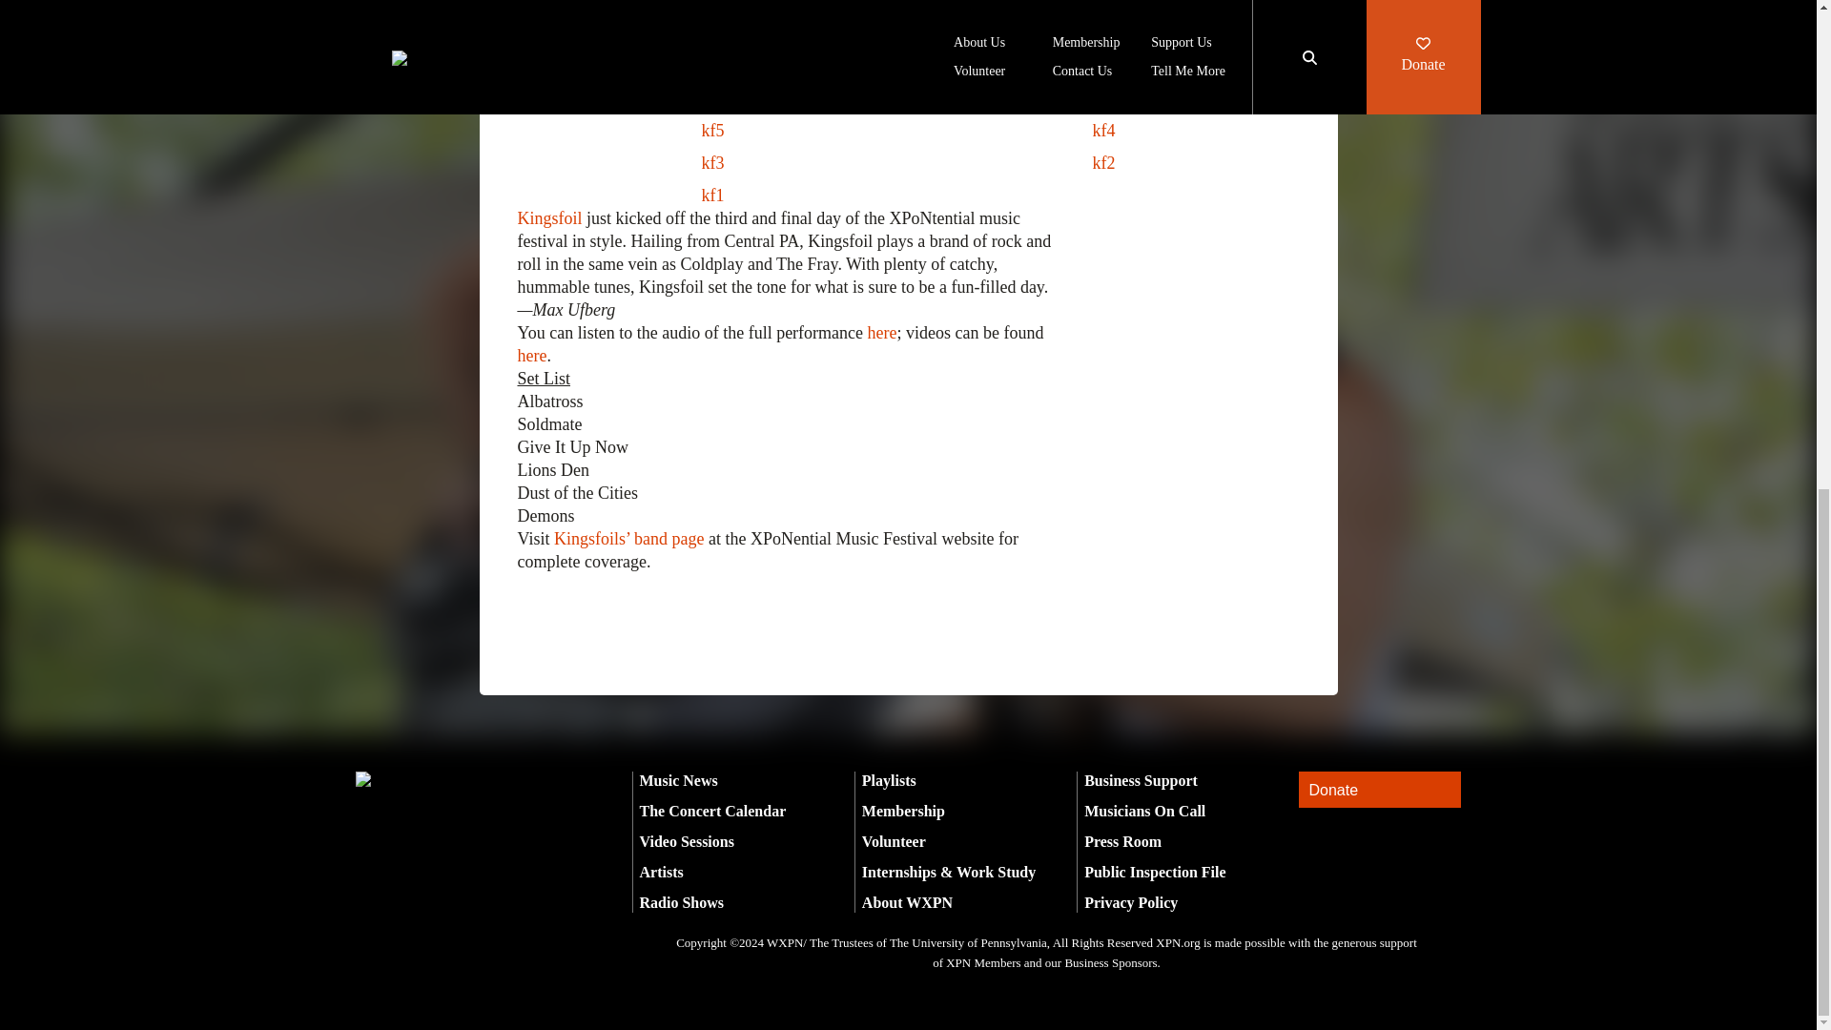 The height and width of the screenshot is (1030, 1831). I want to click on here, so click(530, 355).